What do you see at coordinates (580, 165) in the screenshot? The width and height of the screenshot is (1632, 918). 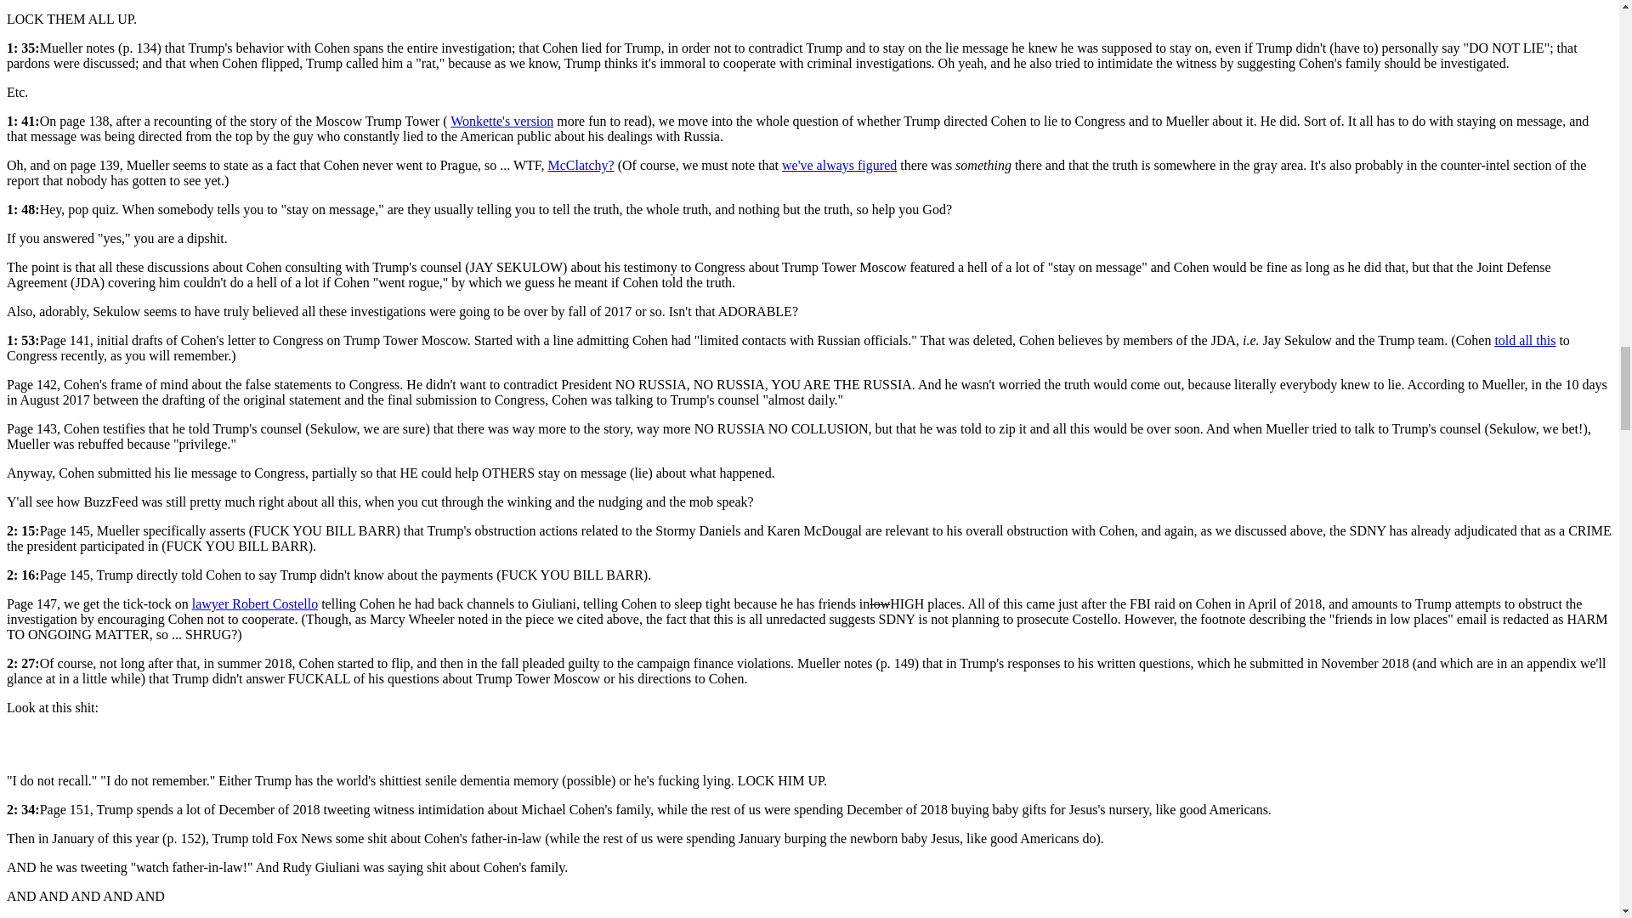 I see `McClatchy?` at bounding box center [580, 165].